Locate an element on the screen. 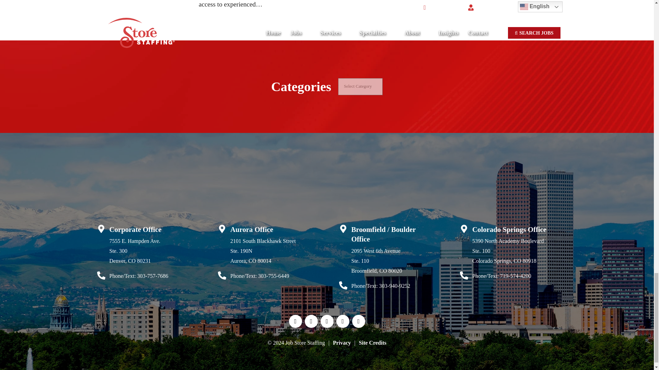 This screenshot has height=370, width=659. Follow Job Store Staffing on TikTok is located at coordinates (358, 321).